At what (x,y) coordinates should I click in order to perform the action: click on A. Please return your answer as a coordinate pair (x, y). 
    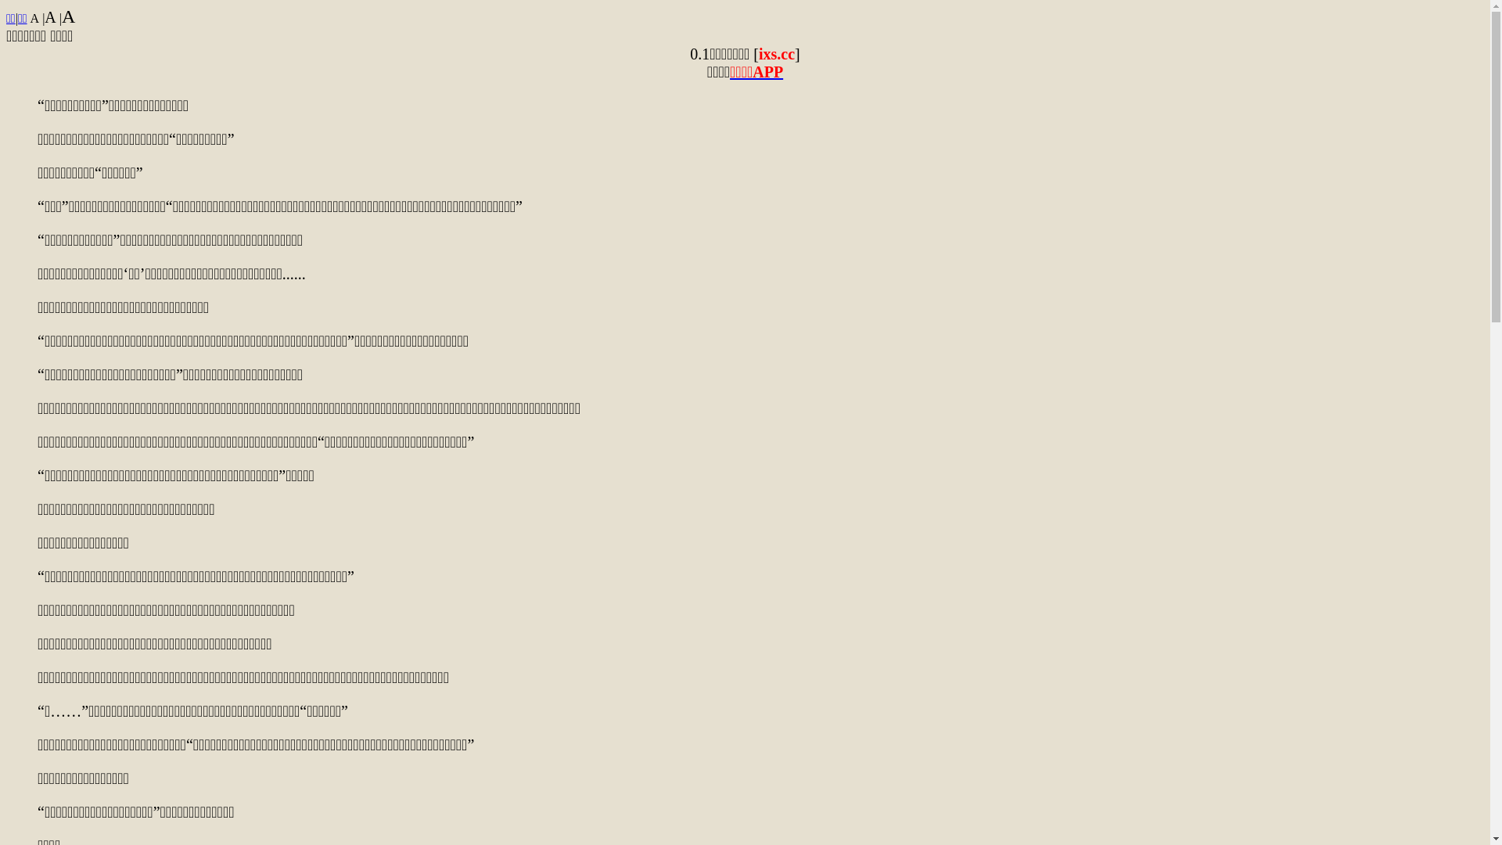
    Looking at the image, I should click on (50, 17).